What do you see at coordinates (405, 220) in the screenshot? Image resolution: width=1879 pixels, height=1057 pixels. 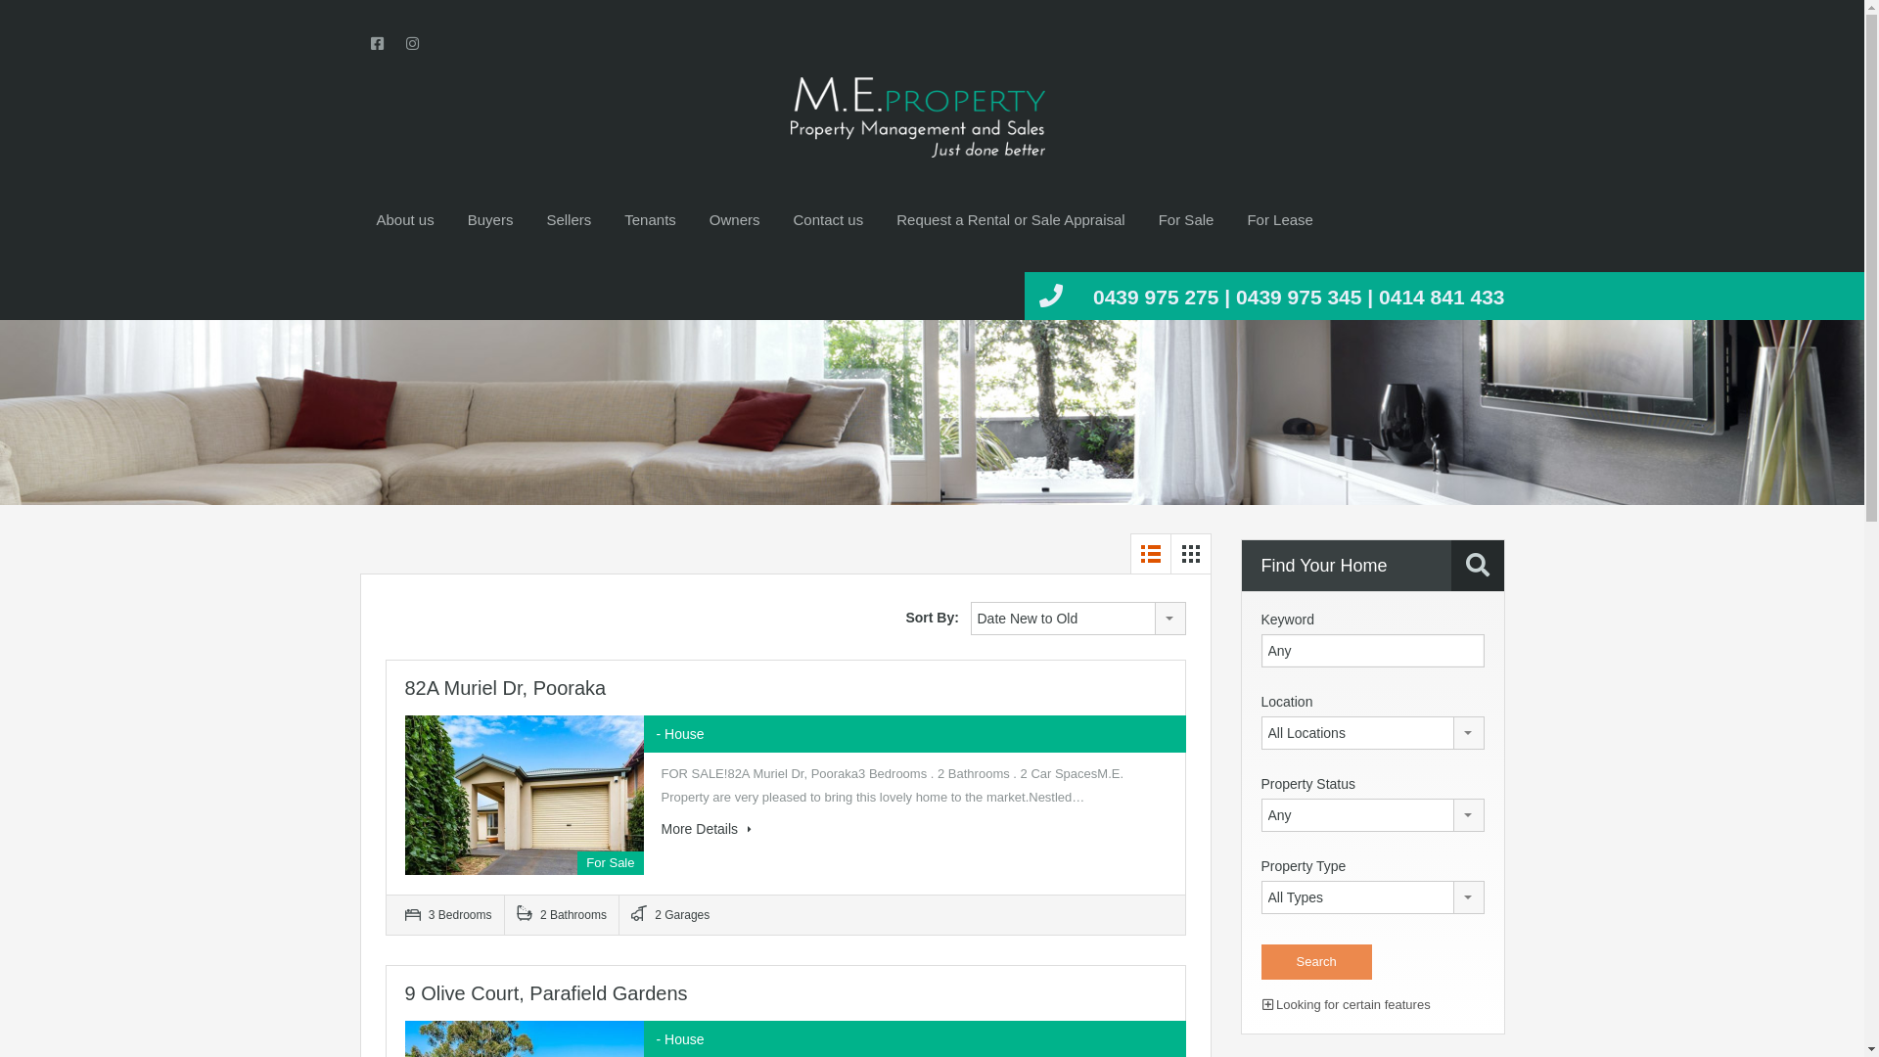 I see `About us` at bounding box center [405, 220].